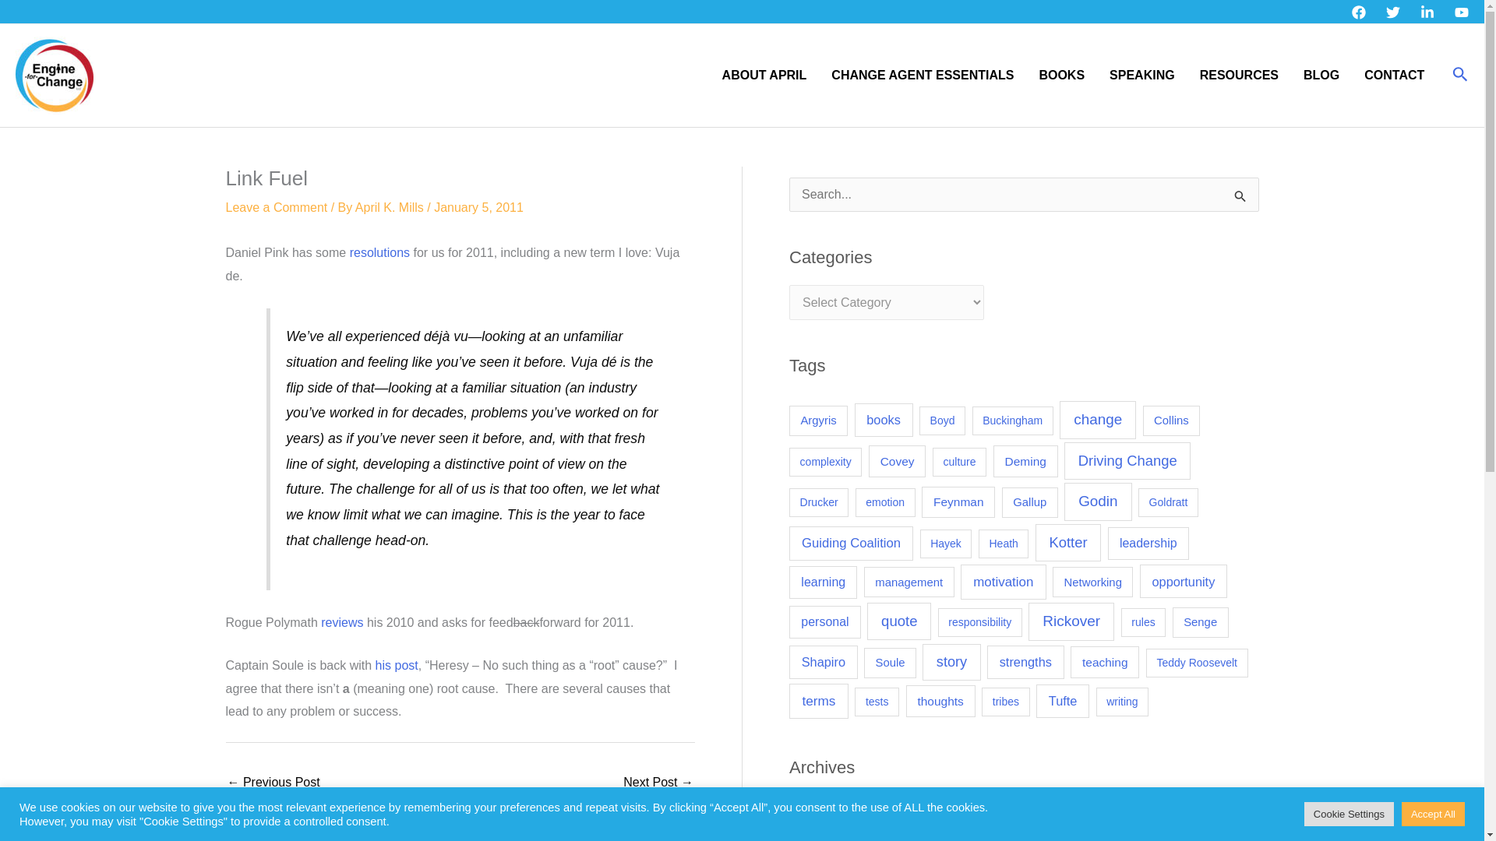 This screenshot has height=841, width=1496. What do you see at coordinates (1394, 75) in the screenshot?
I see `CONTACT` at bounding box center [1394, 75].